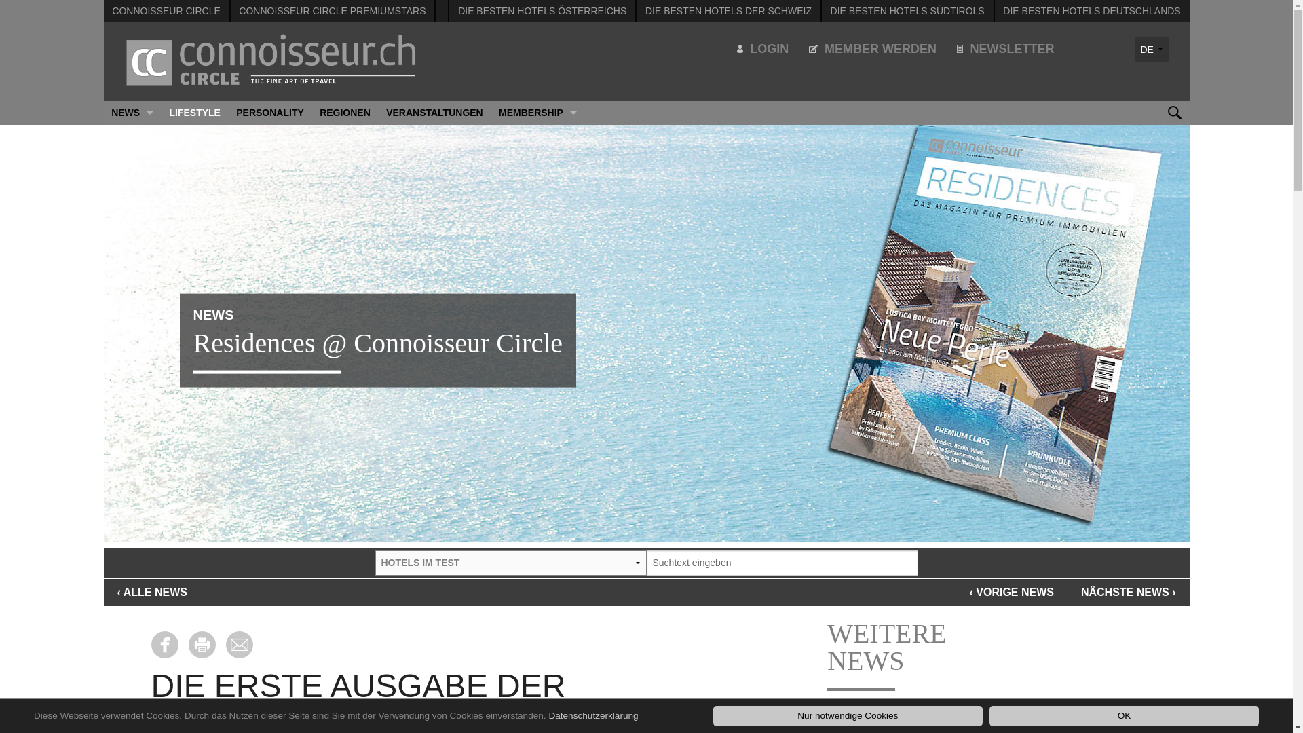  Describe the element at coordinates (434, 113) in the screenshot. I see `VERANSTALTUNGEN` at that location.